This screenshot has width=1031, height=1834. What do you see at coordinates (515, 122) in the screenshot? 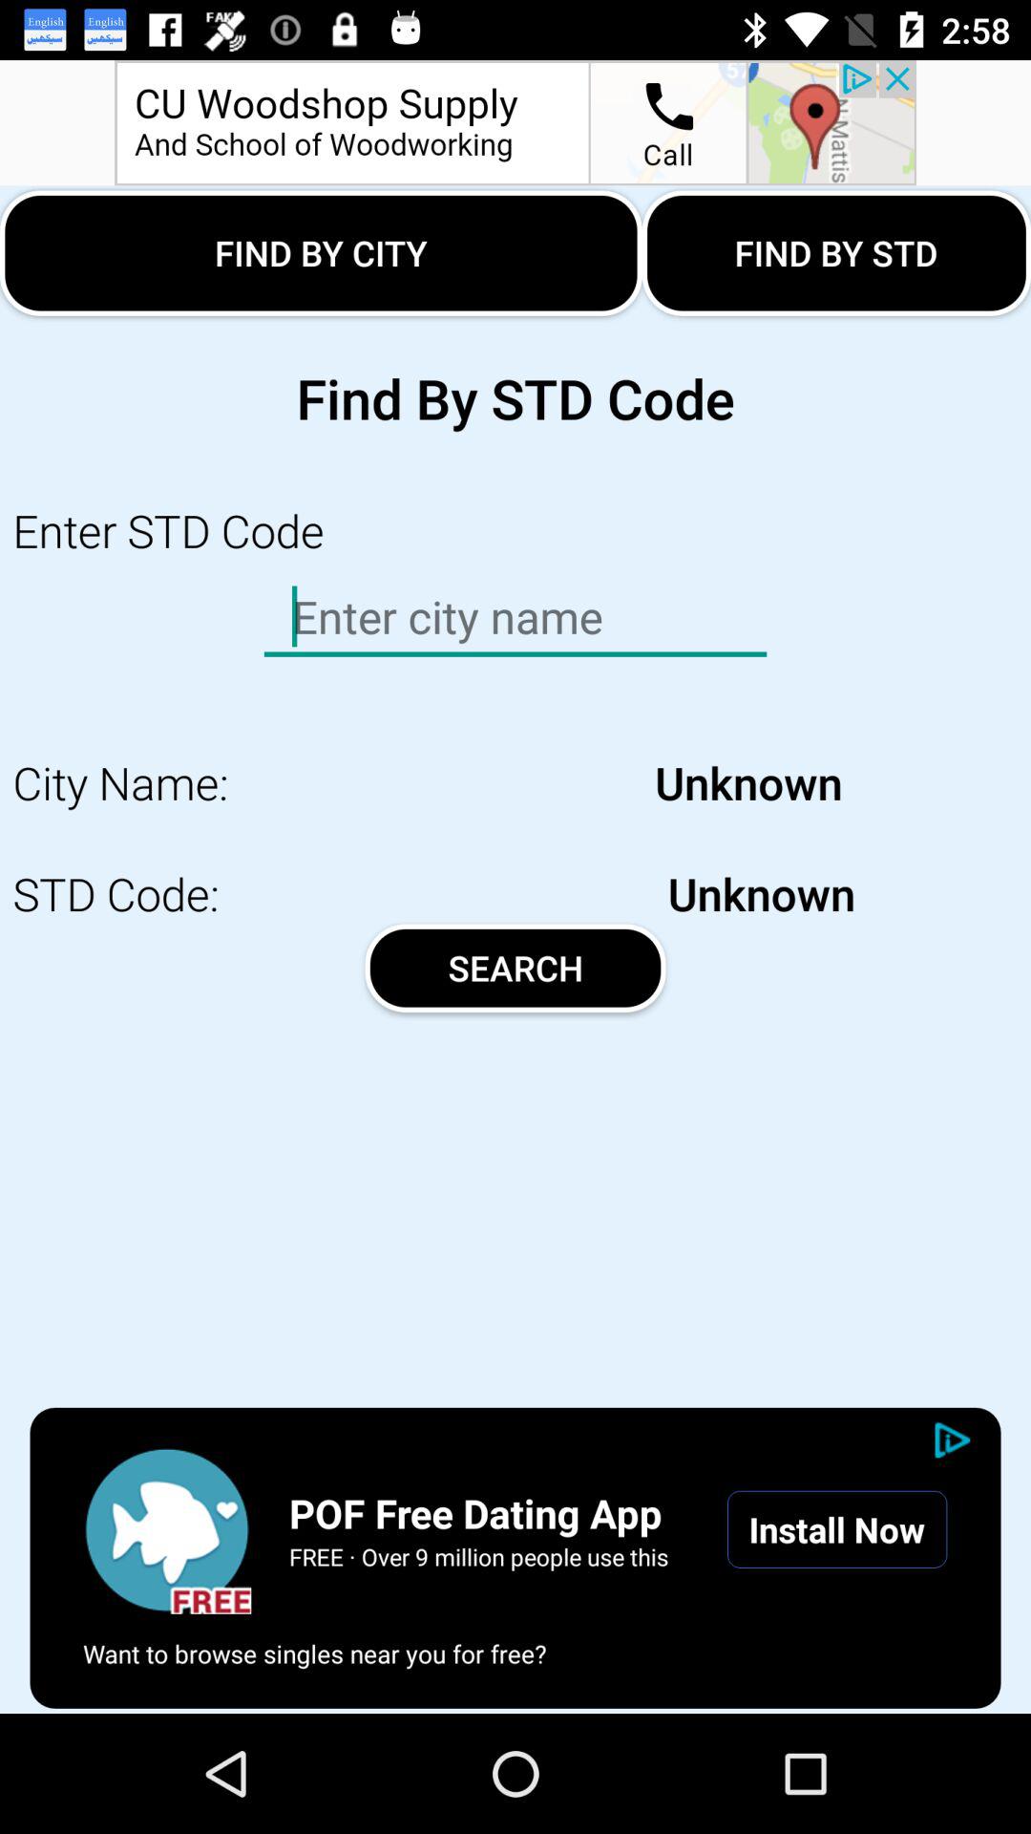
I see `go to location option` at bounding box center [515, 122].